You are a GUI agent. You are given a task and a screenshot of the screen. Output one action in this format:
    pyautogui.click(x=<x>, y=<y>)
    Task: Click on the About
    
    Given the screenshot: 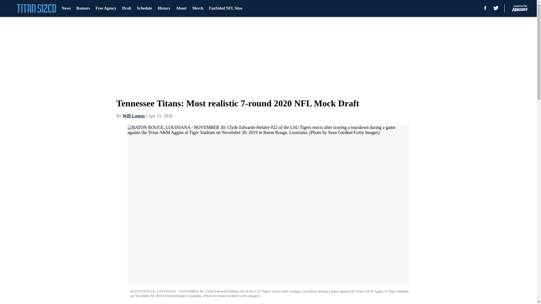 What is the action you would take?
    pyautogui.click(x=181, y=8)
    